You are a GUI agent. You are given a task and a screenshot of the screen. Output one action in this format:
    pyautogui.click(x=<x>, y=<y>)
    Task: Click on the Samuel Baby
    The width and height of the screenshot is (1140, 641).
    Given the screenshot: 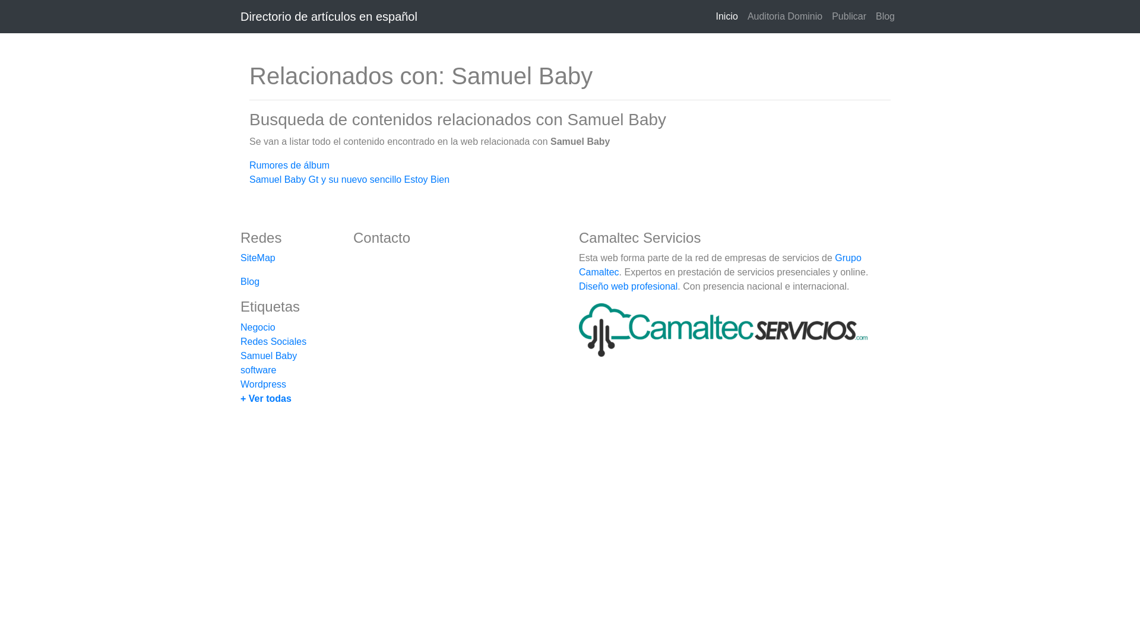 What is the action you would take?
    pyautogui.click(x=268, y=356)
    